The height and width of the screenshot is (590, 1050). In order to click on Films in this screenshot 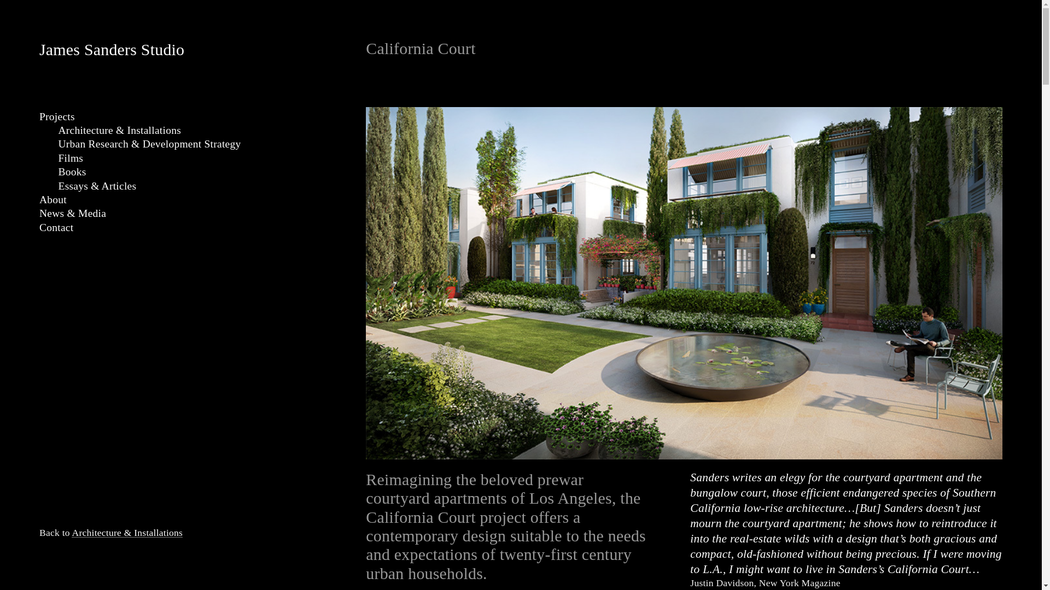, I will do `click(70, 158)`.